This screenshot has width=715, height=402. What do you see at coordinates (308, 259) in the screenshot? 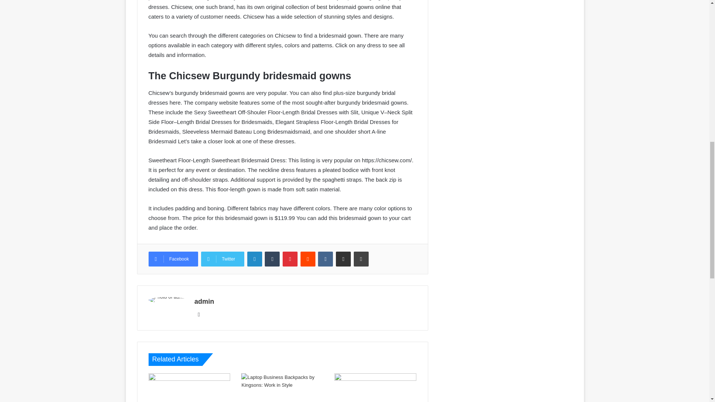
I see `Reddit` at bounding box center [308, 259].